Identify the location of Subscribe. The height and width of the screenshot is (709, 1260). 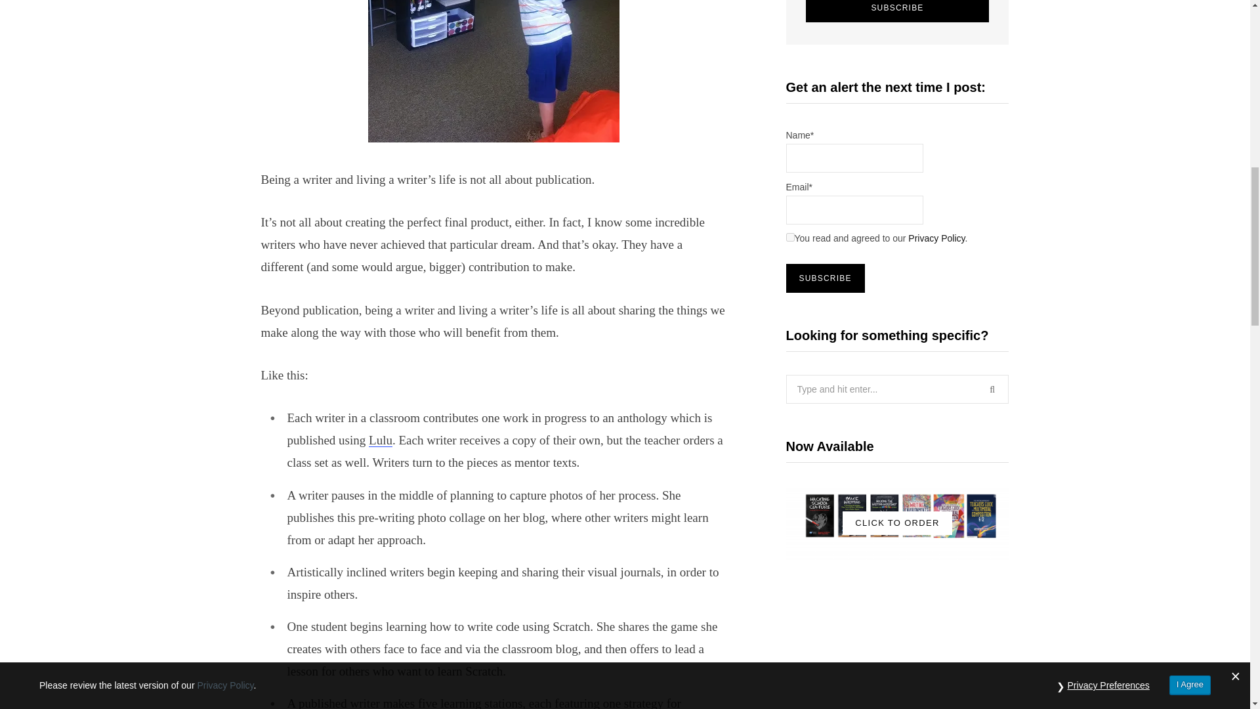
(898, 11).